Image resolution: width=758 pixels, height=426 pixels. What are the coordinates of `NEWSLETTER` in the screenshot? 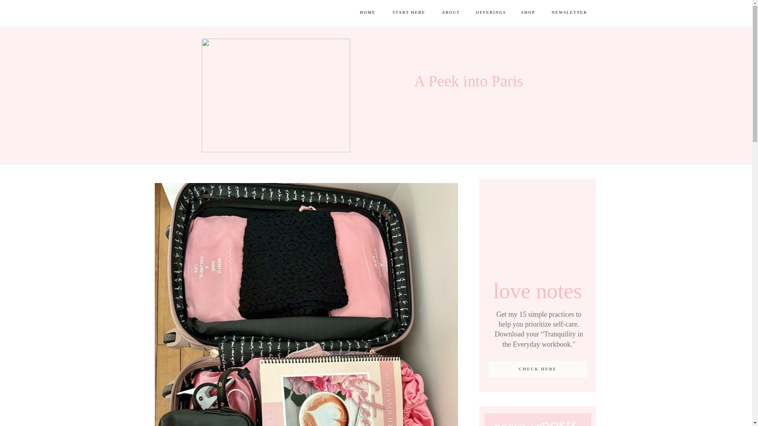 It's located at (569, 12).